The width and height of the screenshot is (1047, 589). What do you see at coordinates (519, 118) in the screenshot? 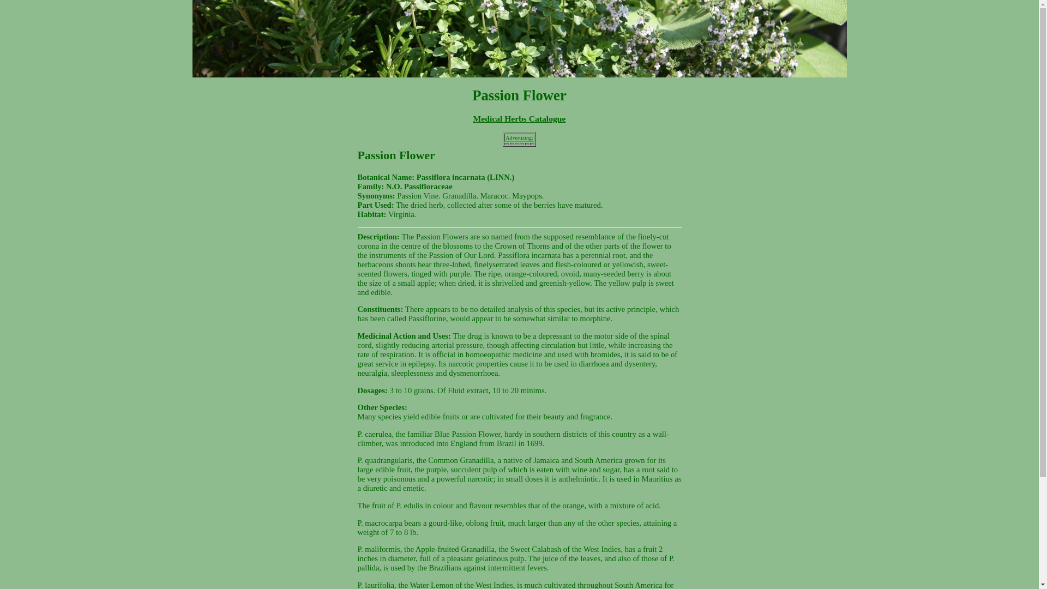
I see `Medical Herbs Catalogue` at bounding box center [519, 118].